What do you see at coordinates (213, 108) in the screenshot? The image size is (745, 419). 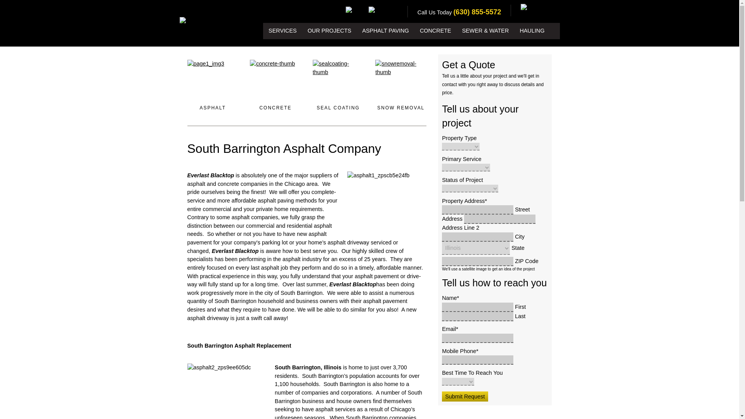 I see `Asphalt and Paving` at bounding box center [213, 108].